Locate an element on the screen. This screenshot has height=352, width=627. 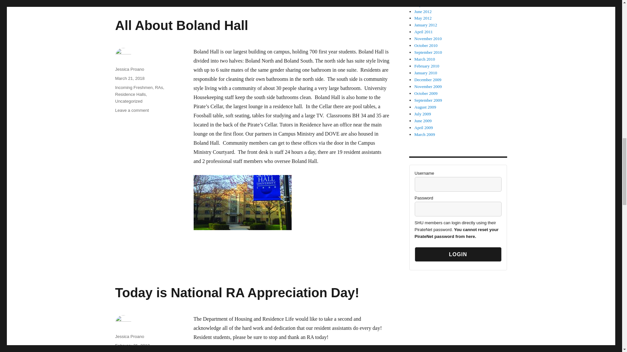
Residence Halls is located at coordinates (458, 184).